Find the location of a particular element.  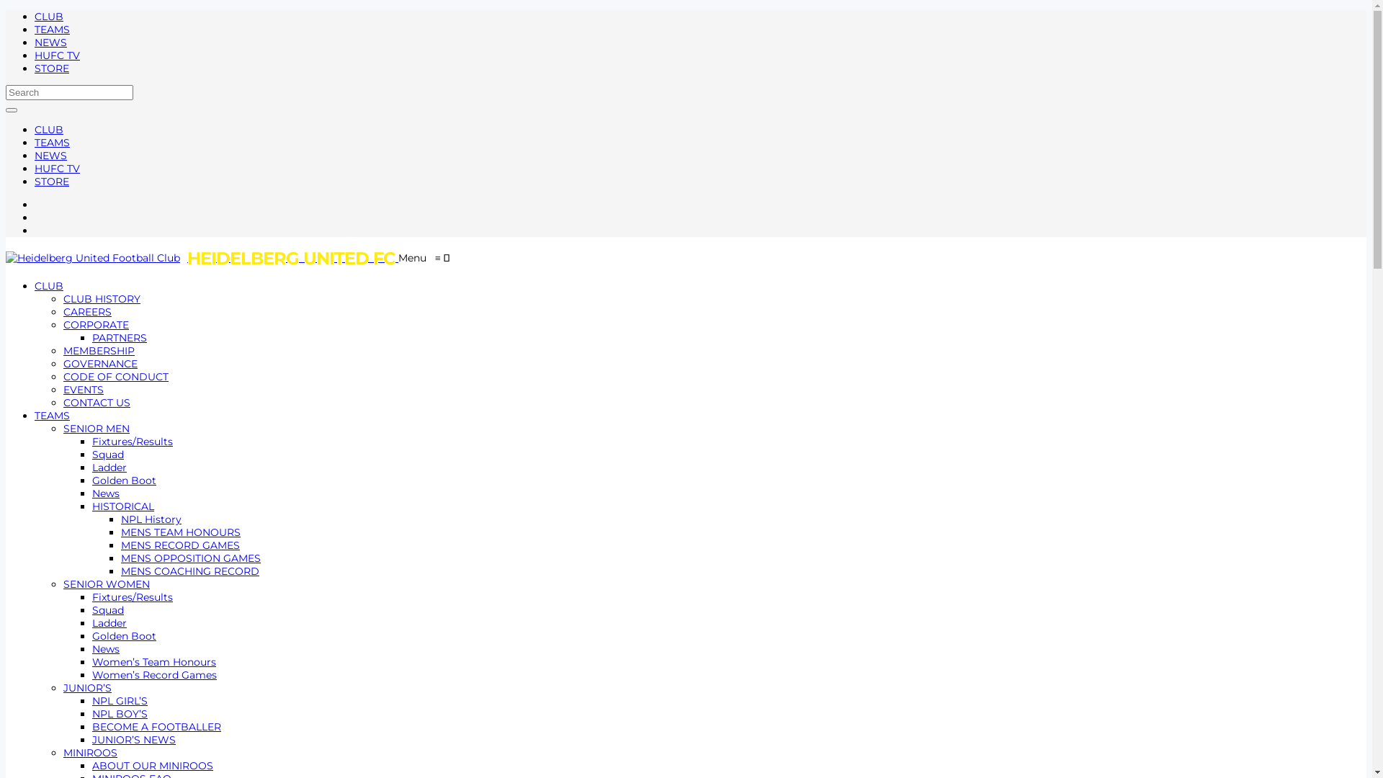

CLUB is located at coordinates (49, 17).